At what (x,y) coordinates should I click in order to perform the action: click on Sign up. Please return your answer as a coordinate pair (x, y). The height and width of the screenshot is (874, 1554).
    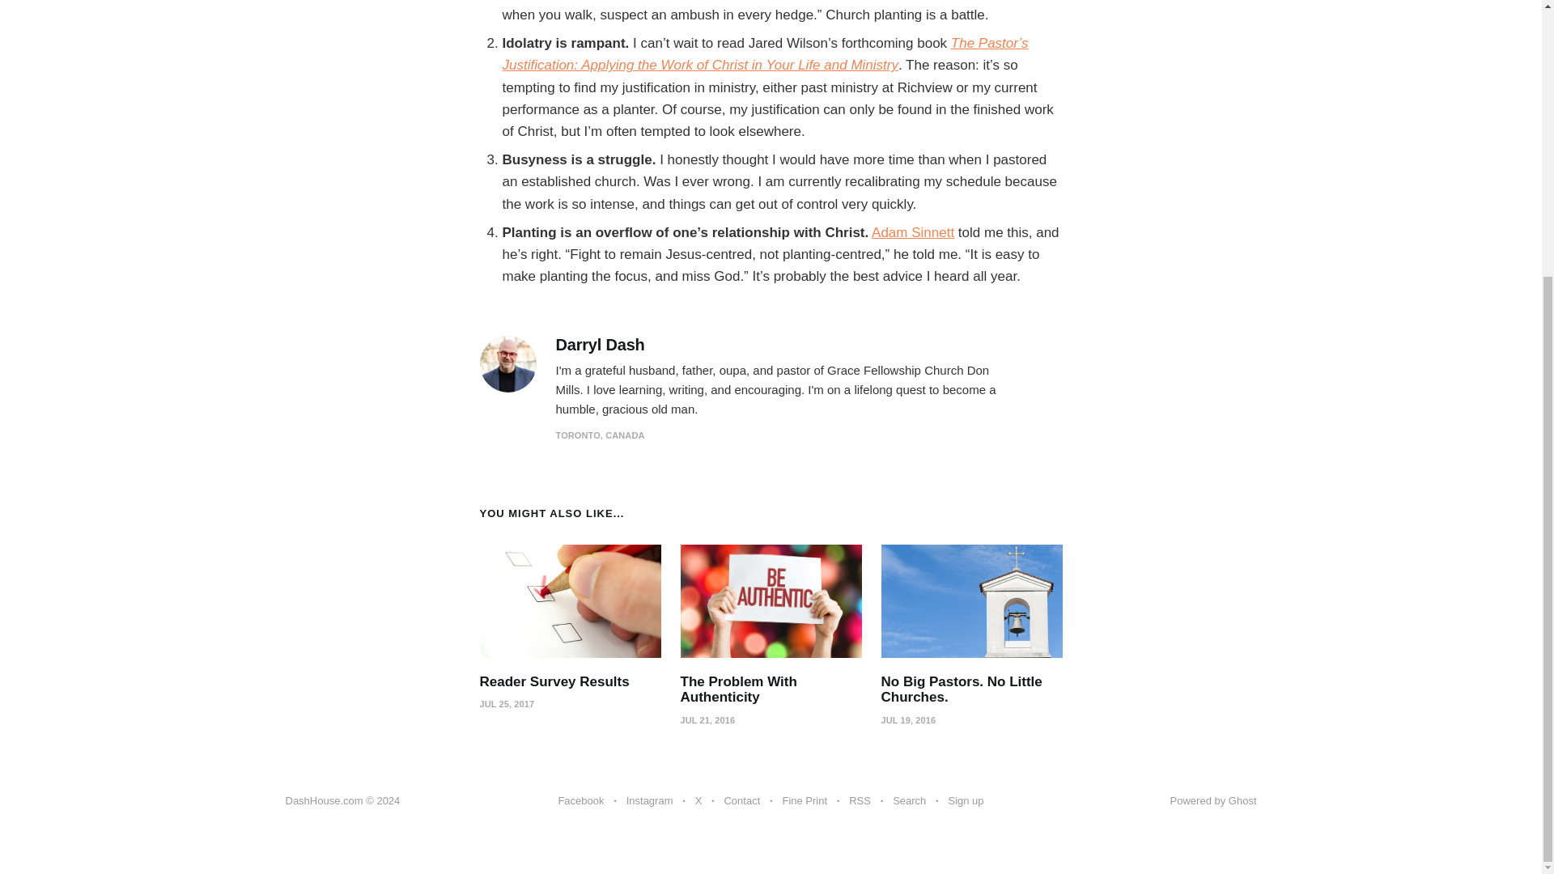
    Looking at the image, I should click on (966, 801).